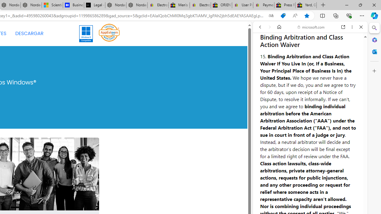 The height and width of the screenshot is (214, 381). I want to click on App Esteem, so click(109, 32).